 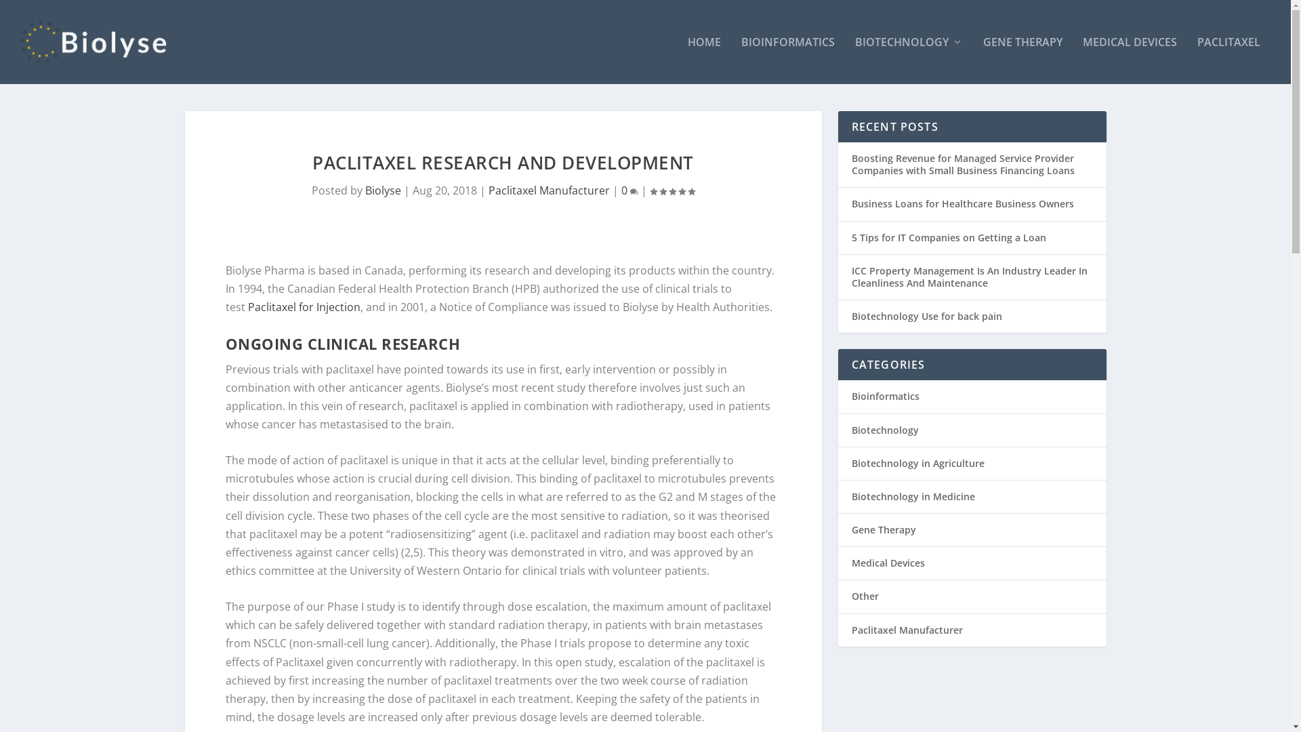 What do you see at coordinates (788, 60) in the screenshot?
I see `BIOINFORMATICS` at bounding box center [788, 60].